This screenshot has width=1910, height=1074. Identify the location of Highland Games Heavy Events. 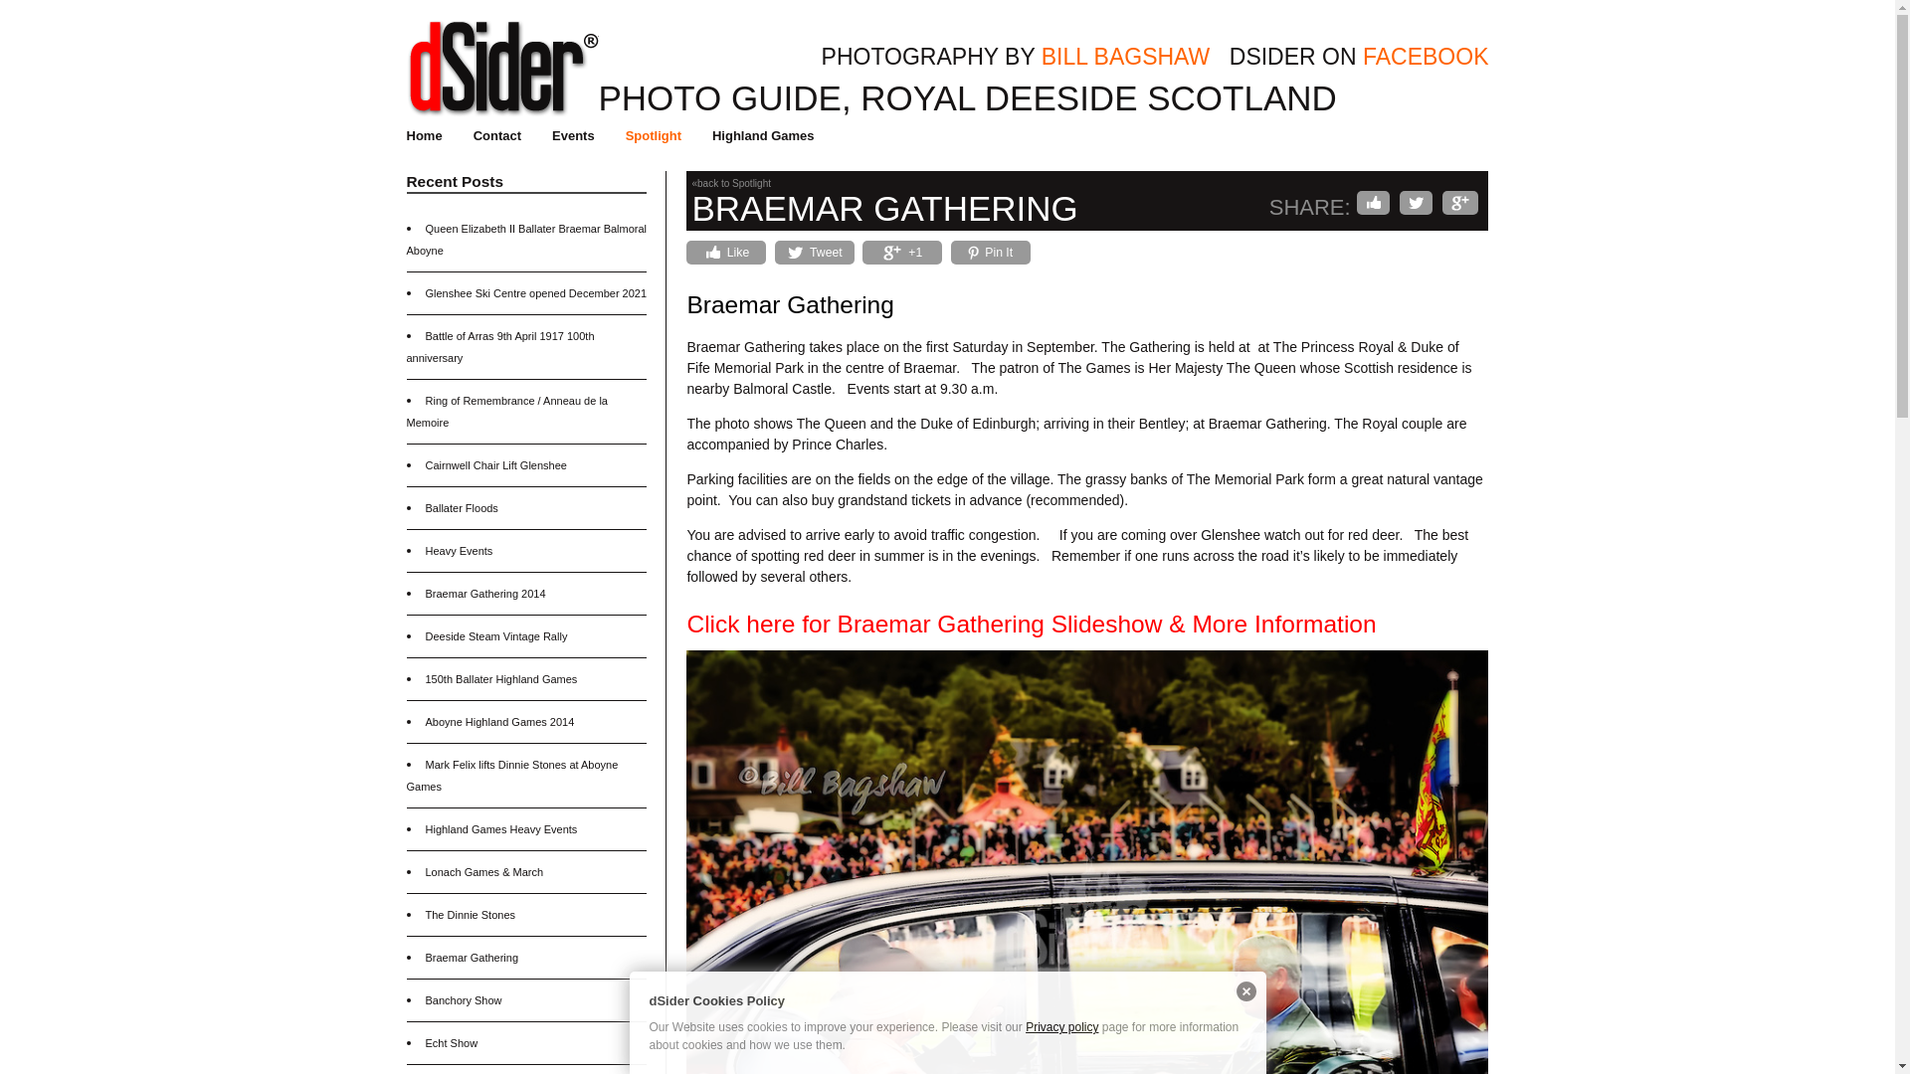
(501, 829).